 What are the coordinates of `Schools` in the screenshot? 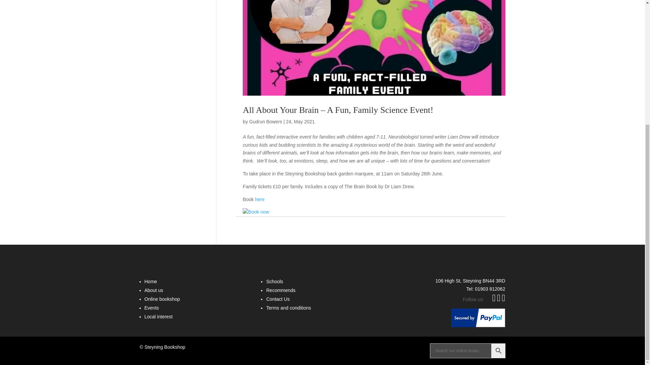 It's located at (274, 282).